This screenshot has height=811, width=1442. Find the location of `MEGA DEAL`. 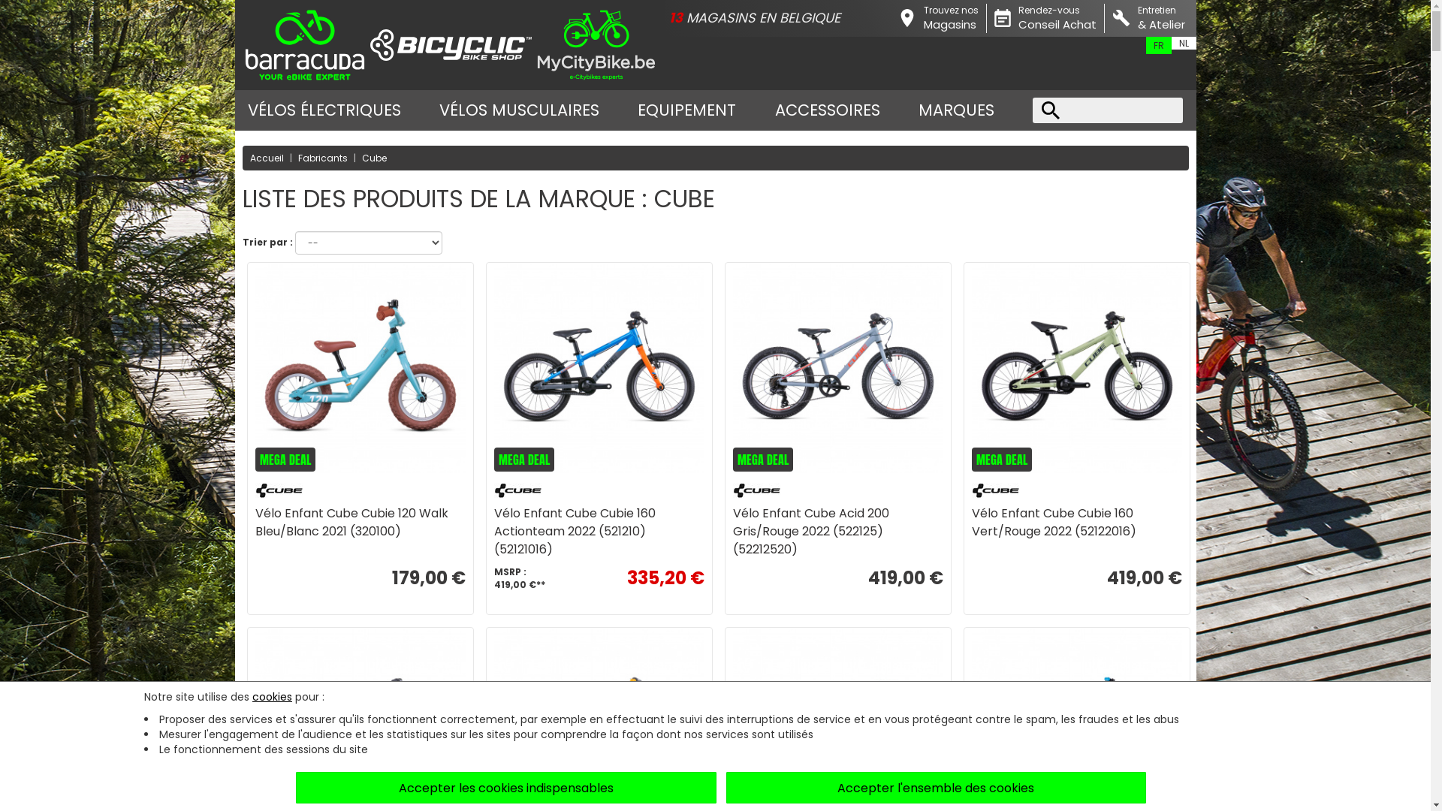

MEGA DEAL is located at coordinates (838, 372).